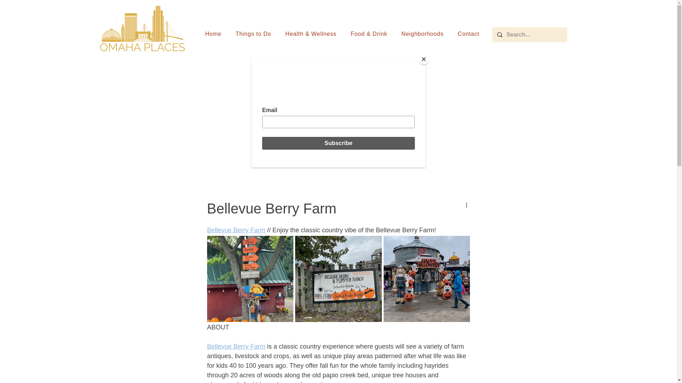 The image size is (682, 383). Describe the element at coordinates (236, 346) in the screenshot. I see `Bellevue Berry Farm` at that location.